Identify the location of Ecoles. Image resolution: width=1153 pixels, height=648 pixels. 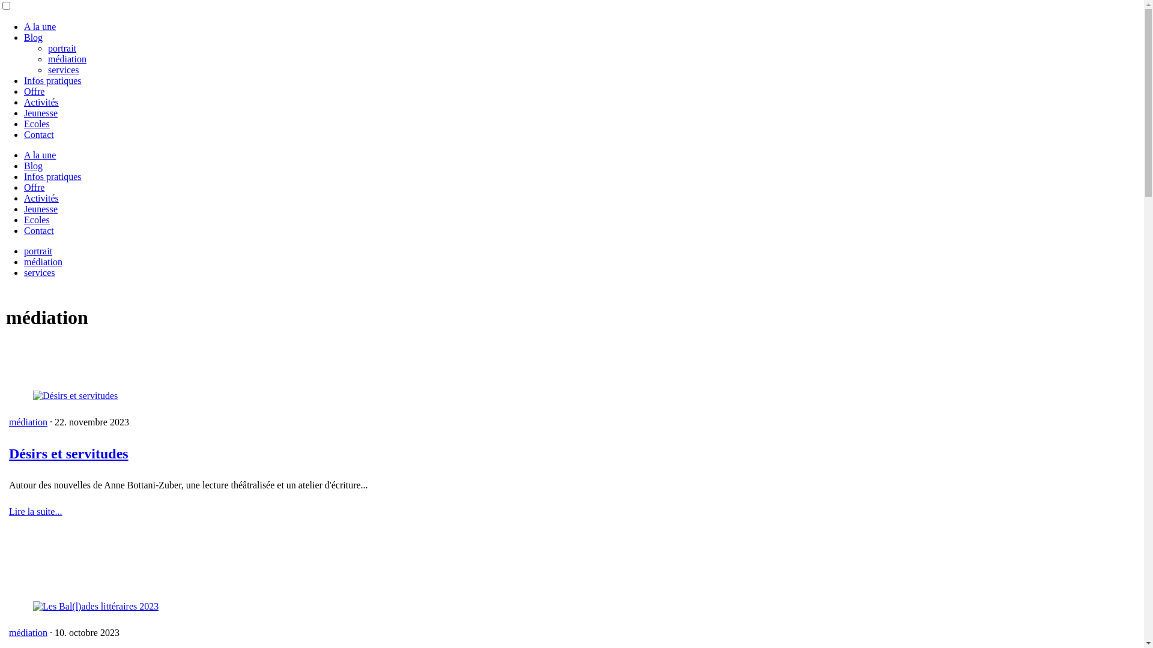
(37, 124).